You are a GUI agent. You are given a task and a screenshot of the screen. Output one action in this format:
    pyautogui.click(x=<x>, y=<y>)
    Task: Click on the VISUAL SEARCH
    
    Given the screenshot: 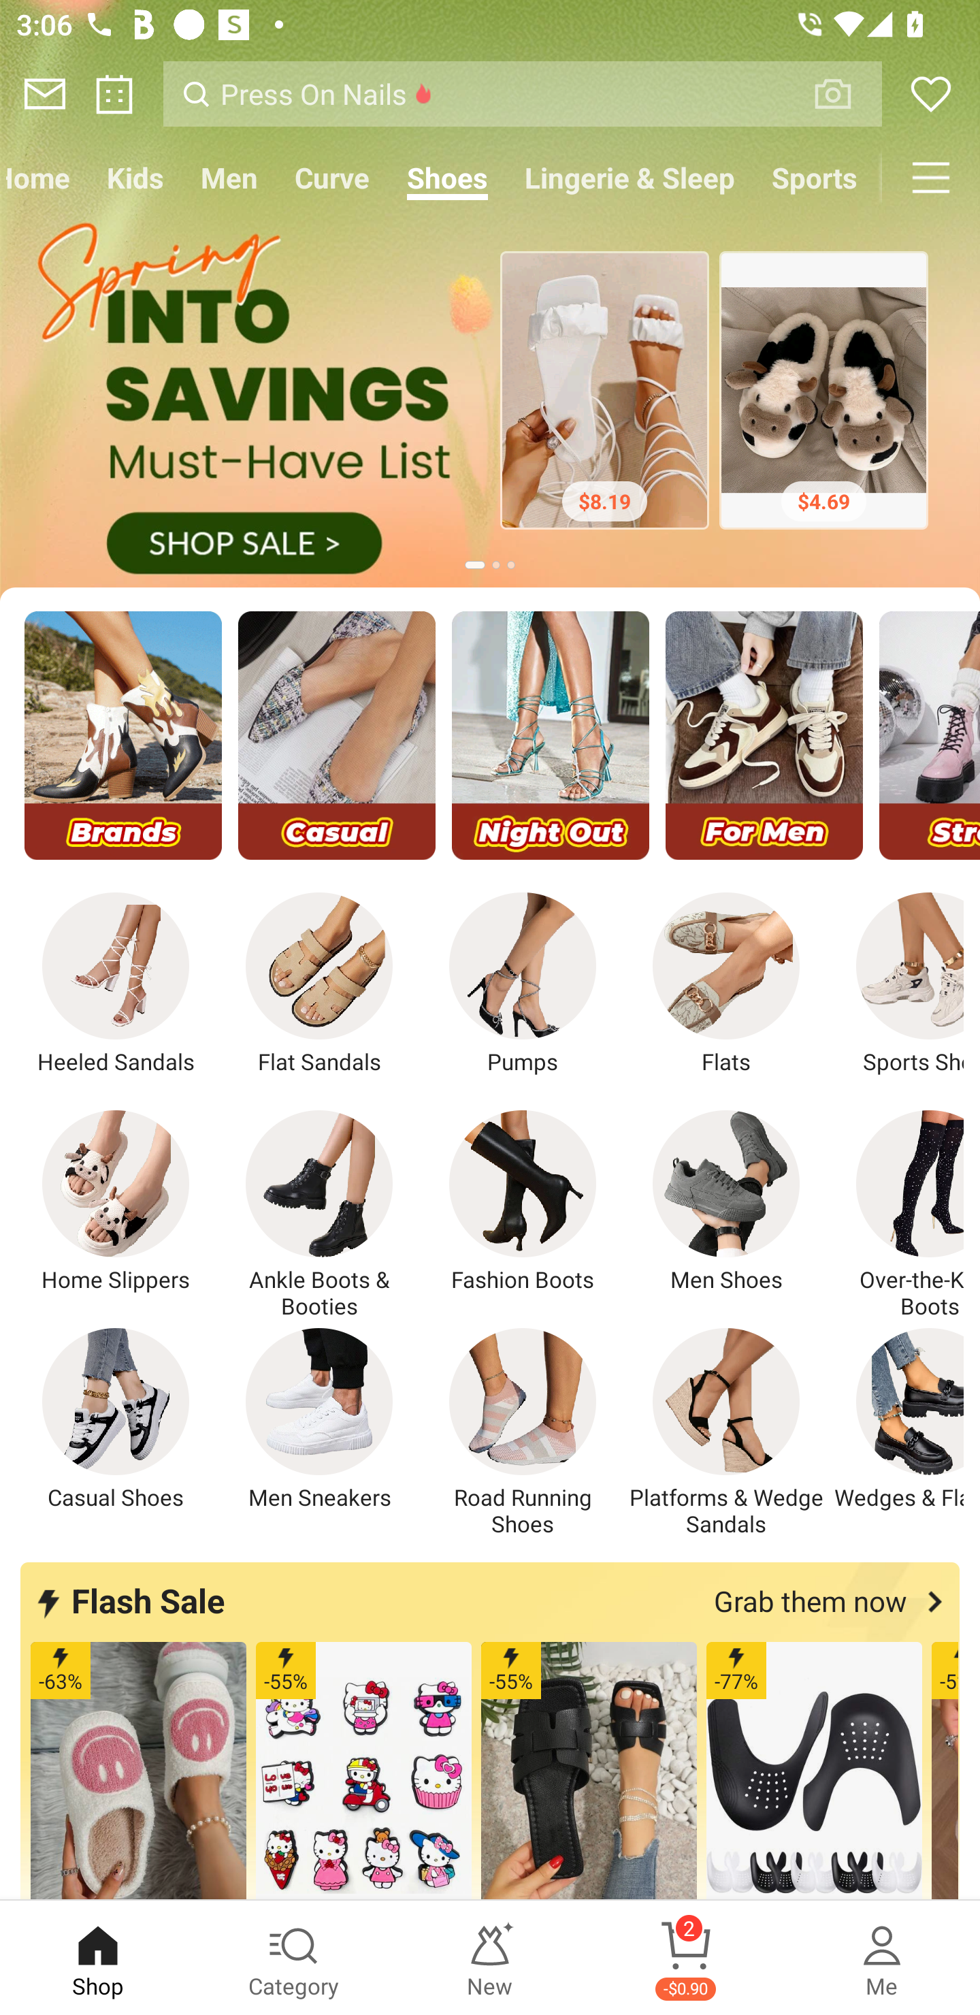 What is the action you would take?
    pyautogui.click(x=845, y=93)
    